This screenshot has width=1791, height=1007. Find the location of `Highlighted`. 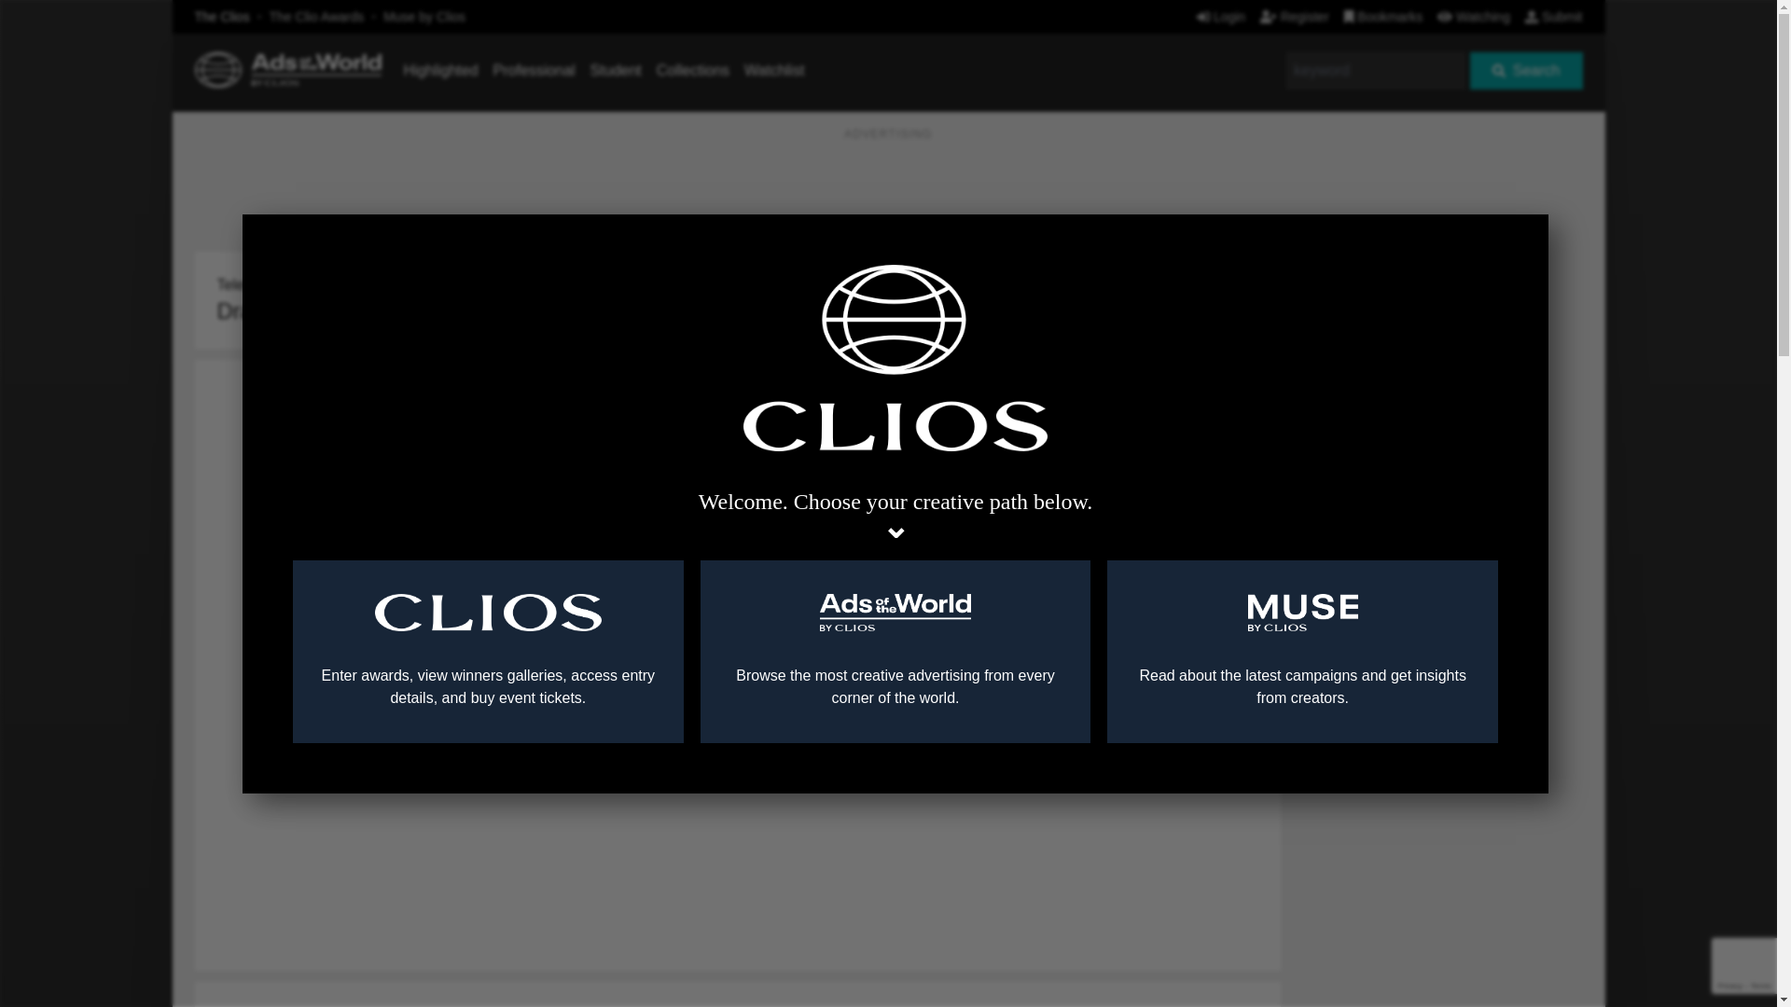

Highlighted is located at coordinates (440, 70).